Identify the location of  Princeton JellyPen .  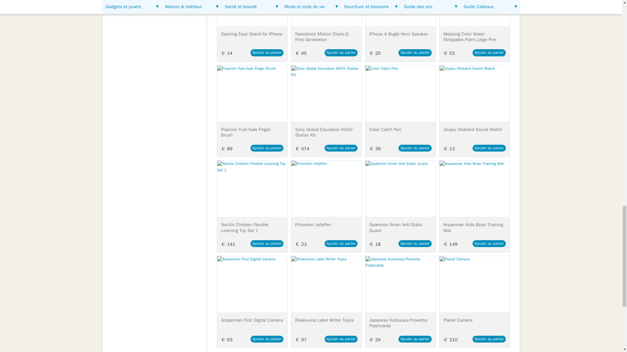
(327, 188).